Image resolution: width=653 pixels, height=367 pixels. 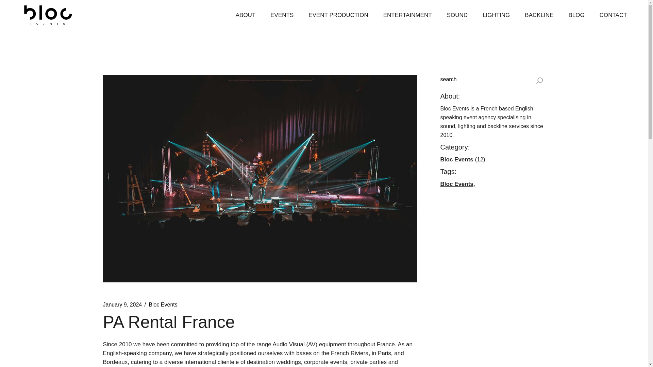 I want to click on EVENTS, so click(x=282, y=15).